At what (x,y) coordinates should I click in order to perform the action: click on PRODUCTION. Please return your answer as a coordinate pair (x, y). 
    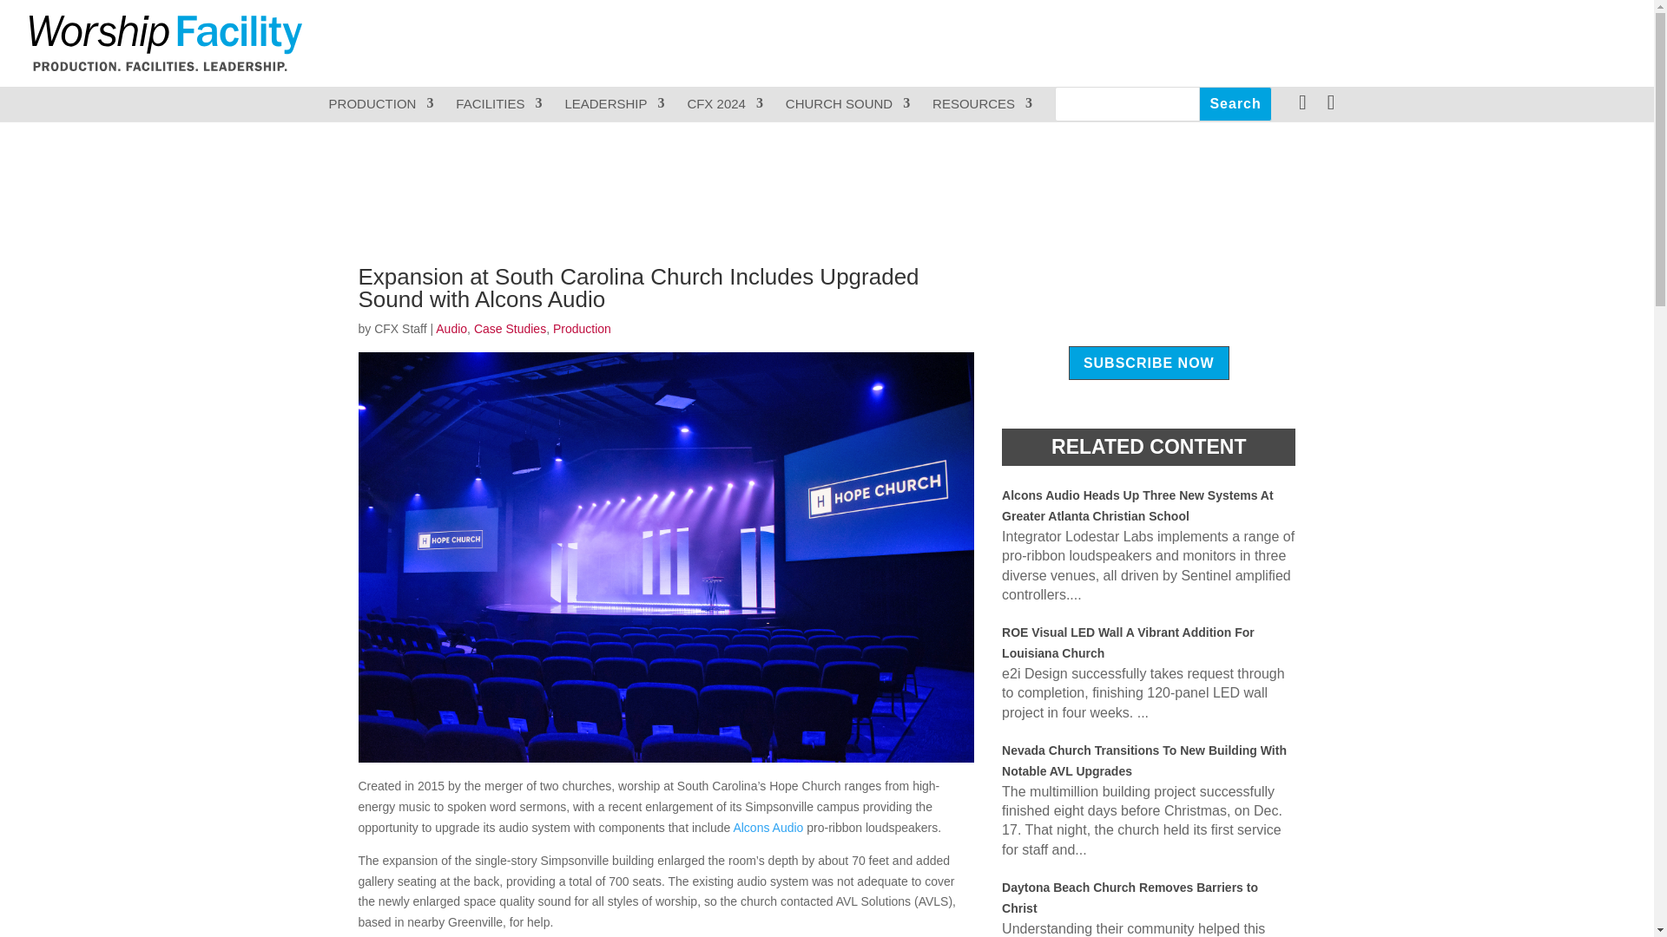
    Looking at the image, I should click on (380, 104).